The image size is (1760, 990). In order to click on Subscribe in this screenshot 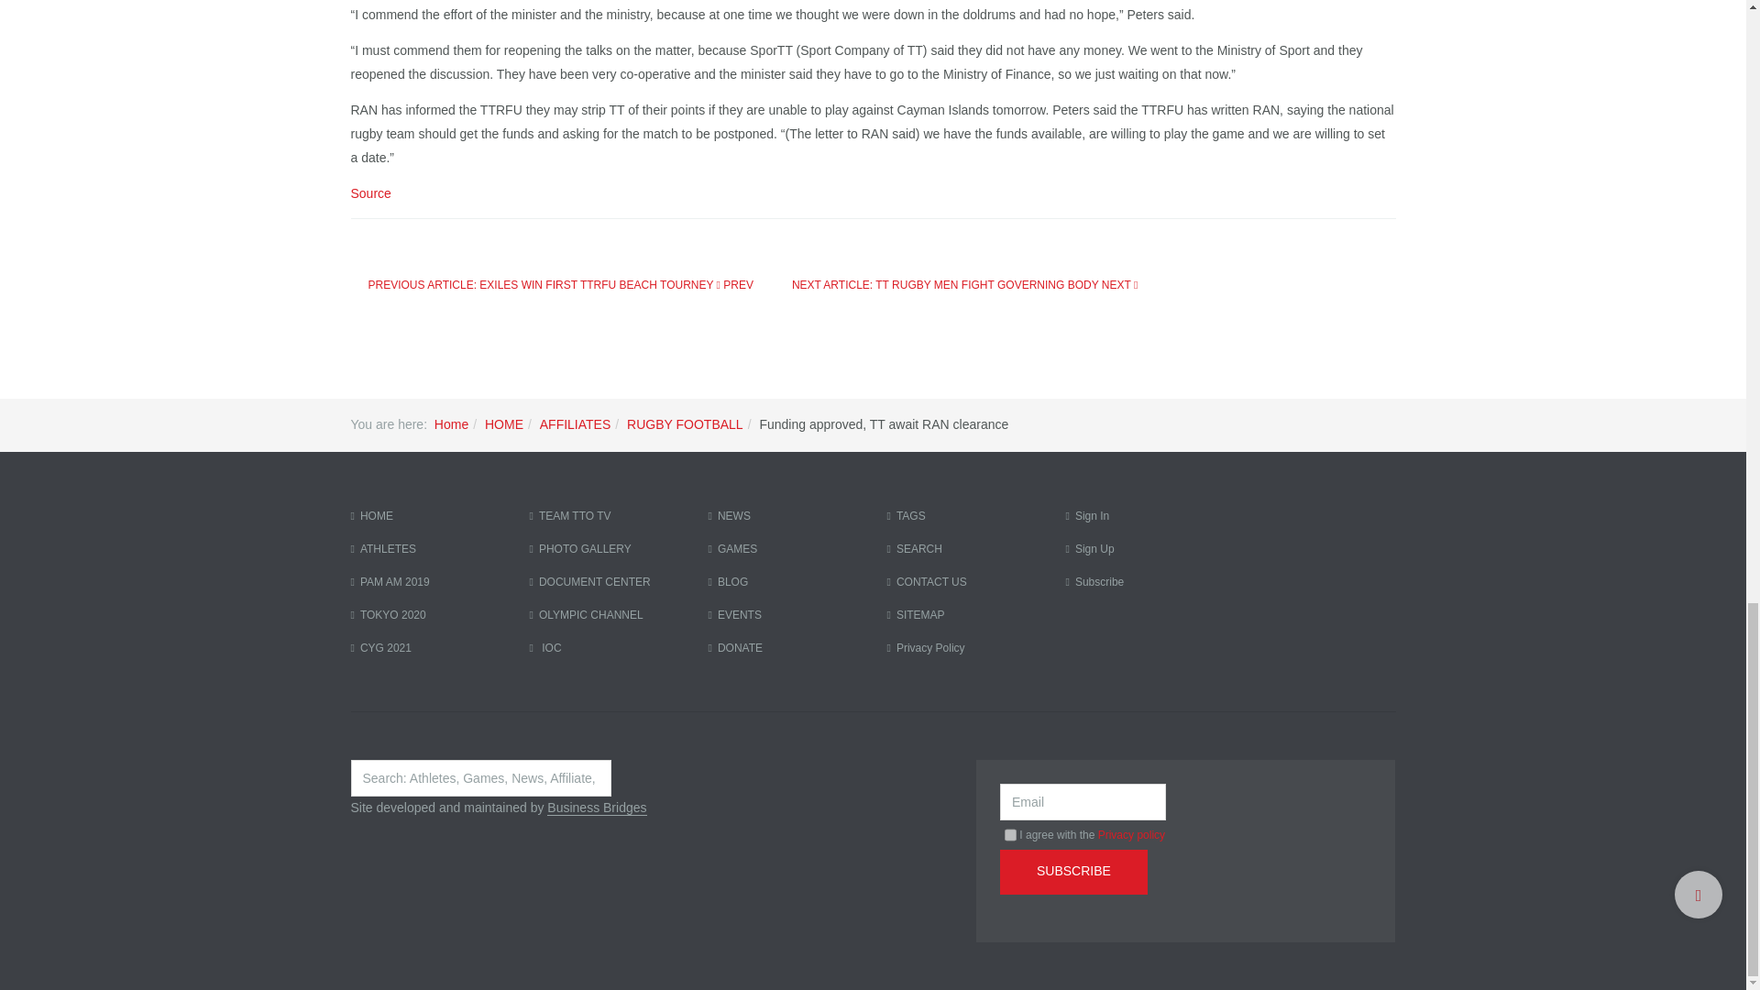, I will do `click(1072, 872)`.